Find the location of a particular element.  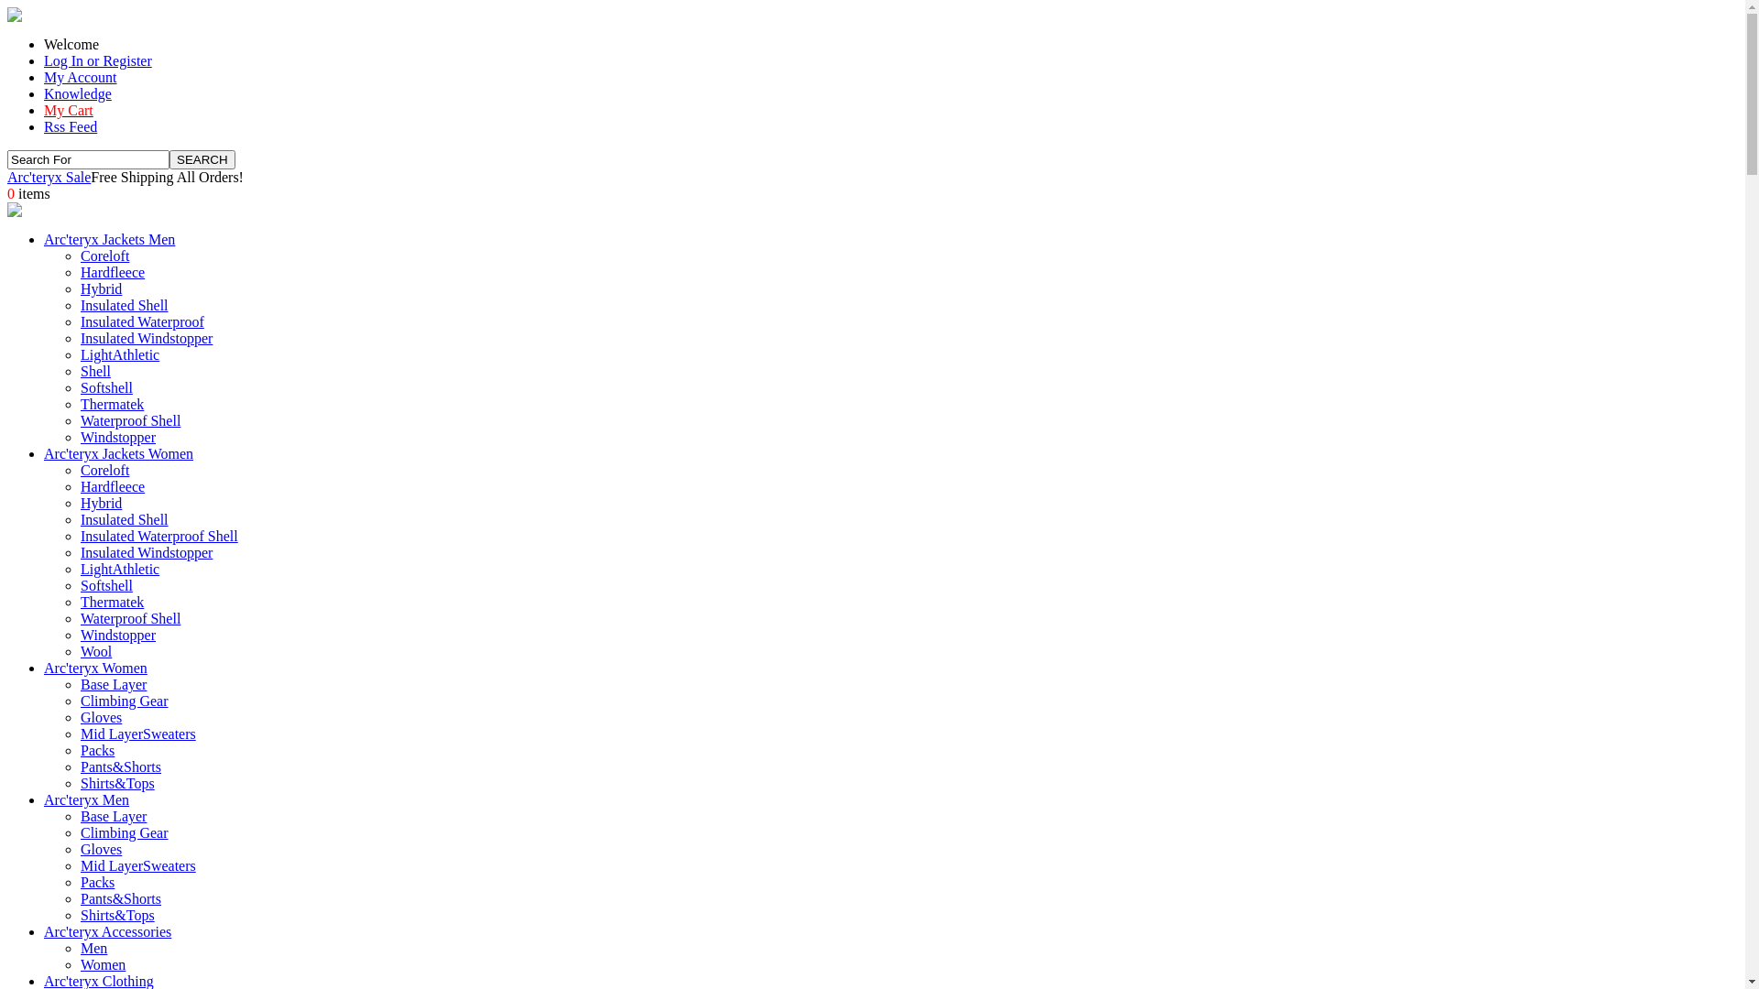

Hardfleece is located at coordinates (113, 487).